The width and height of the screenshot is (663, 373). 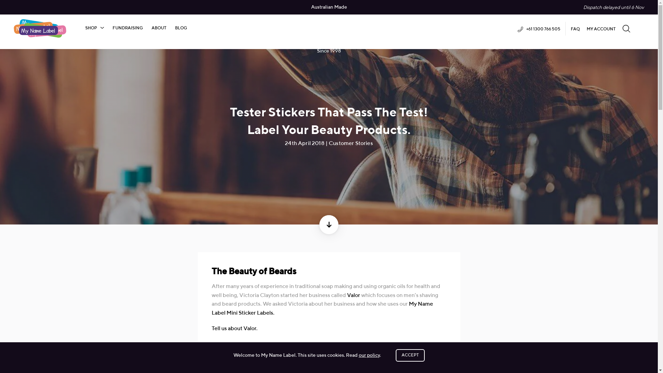 What do you see at coordinates (181, 28) in the screenshot?
I see `BLOG` at bounding box center [181, 28].